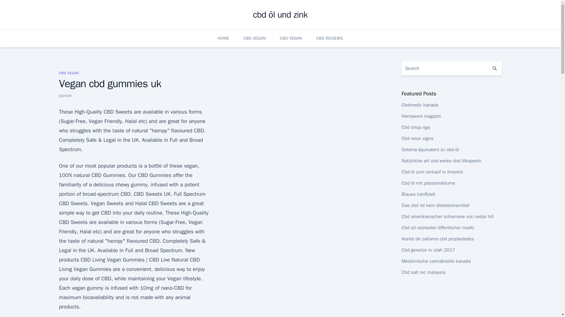 This screenshot has height=317, width=565. I want to click on Blaues hanfblatt, so click(418, 194).